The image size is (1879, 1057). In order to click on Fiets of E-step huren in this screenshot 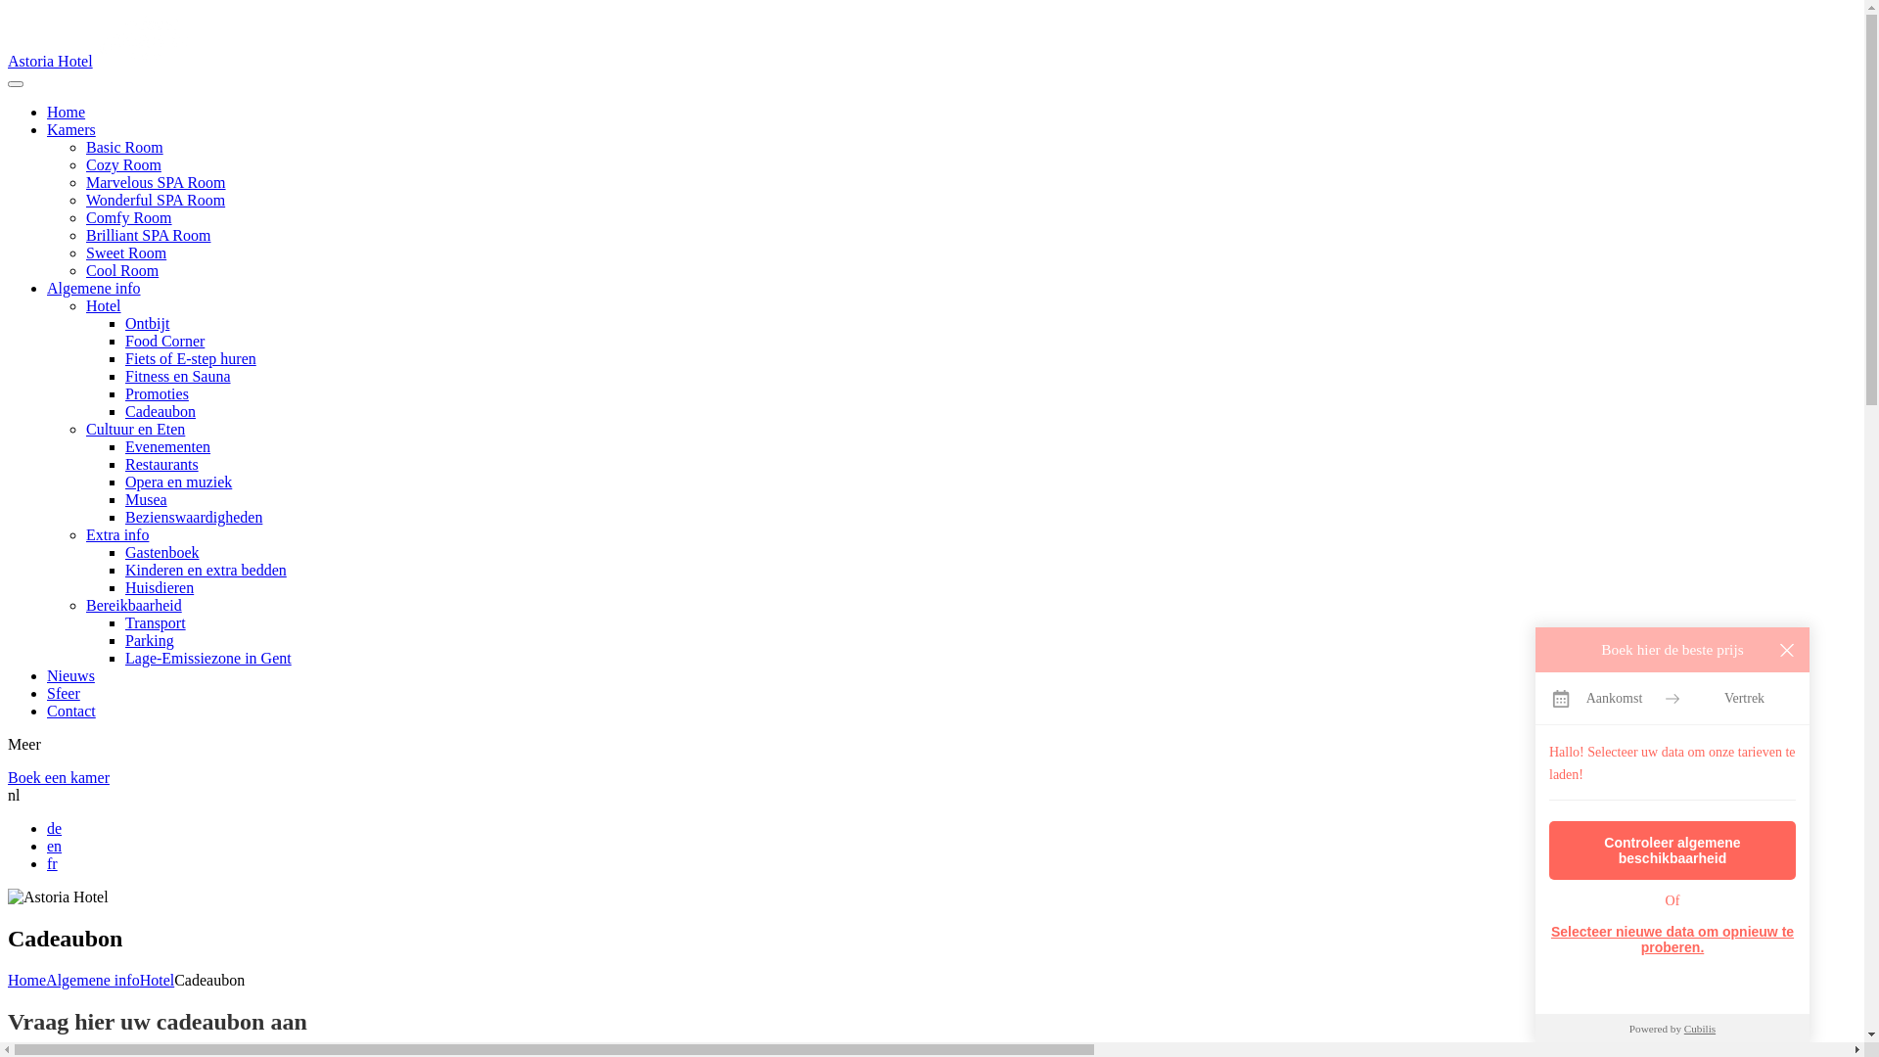, I will do `click(191, 358)`.